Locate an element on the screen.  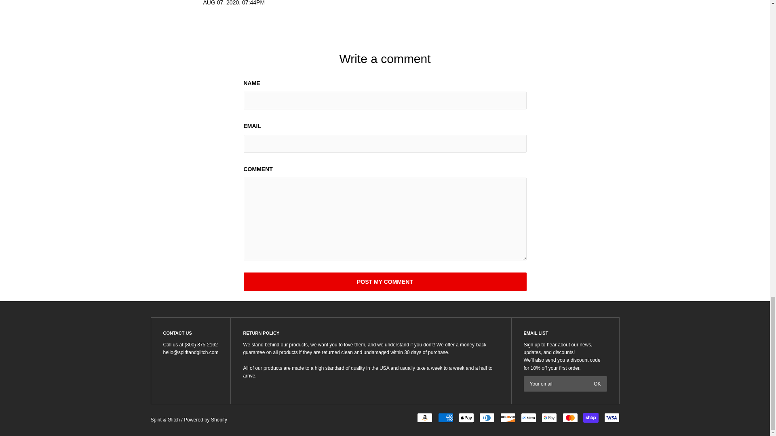
Post my comment is located at coordinates (385, 282).